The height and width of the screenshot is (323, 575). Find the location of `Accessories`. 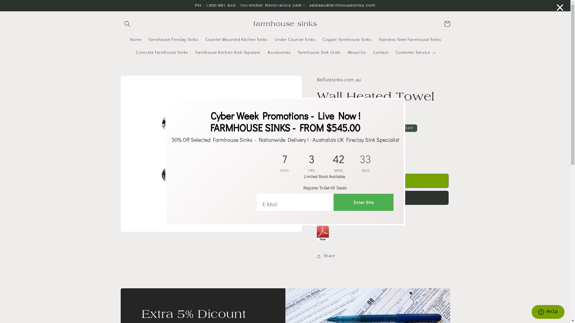

Accessories is located at coordinates (279, 53).